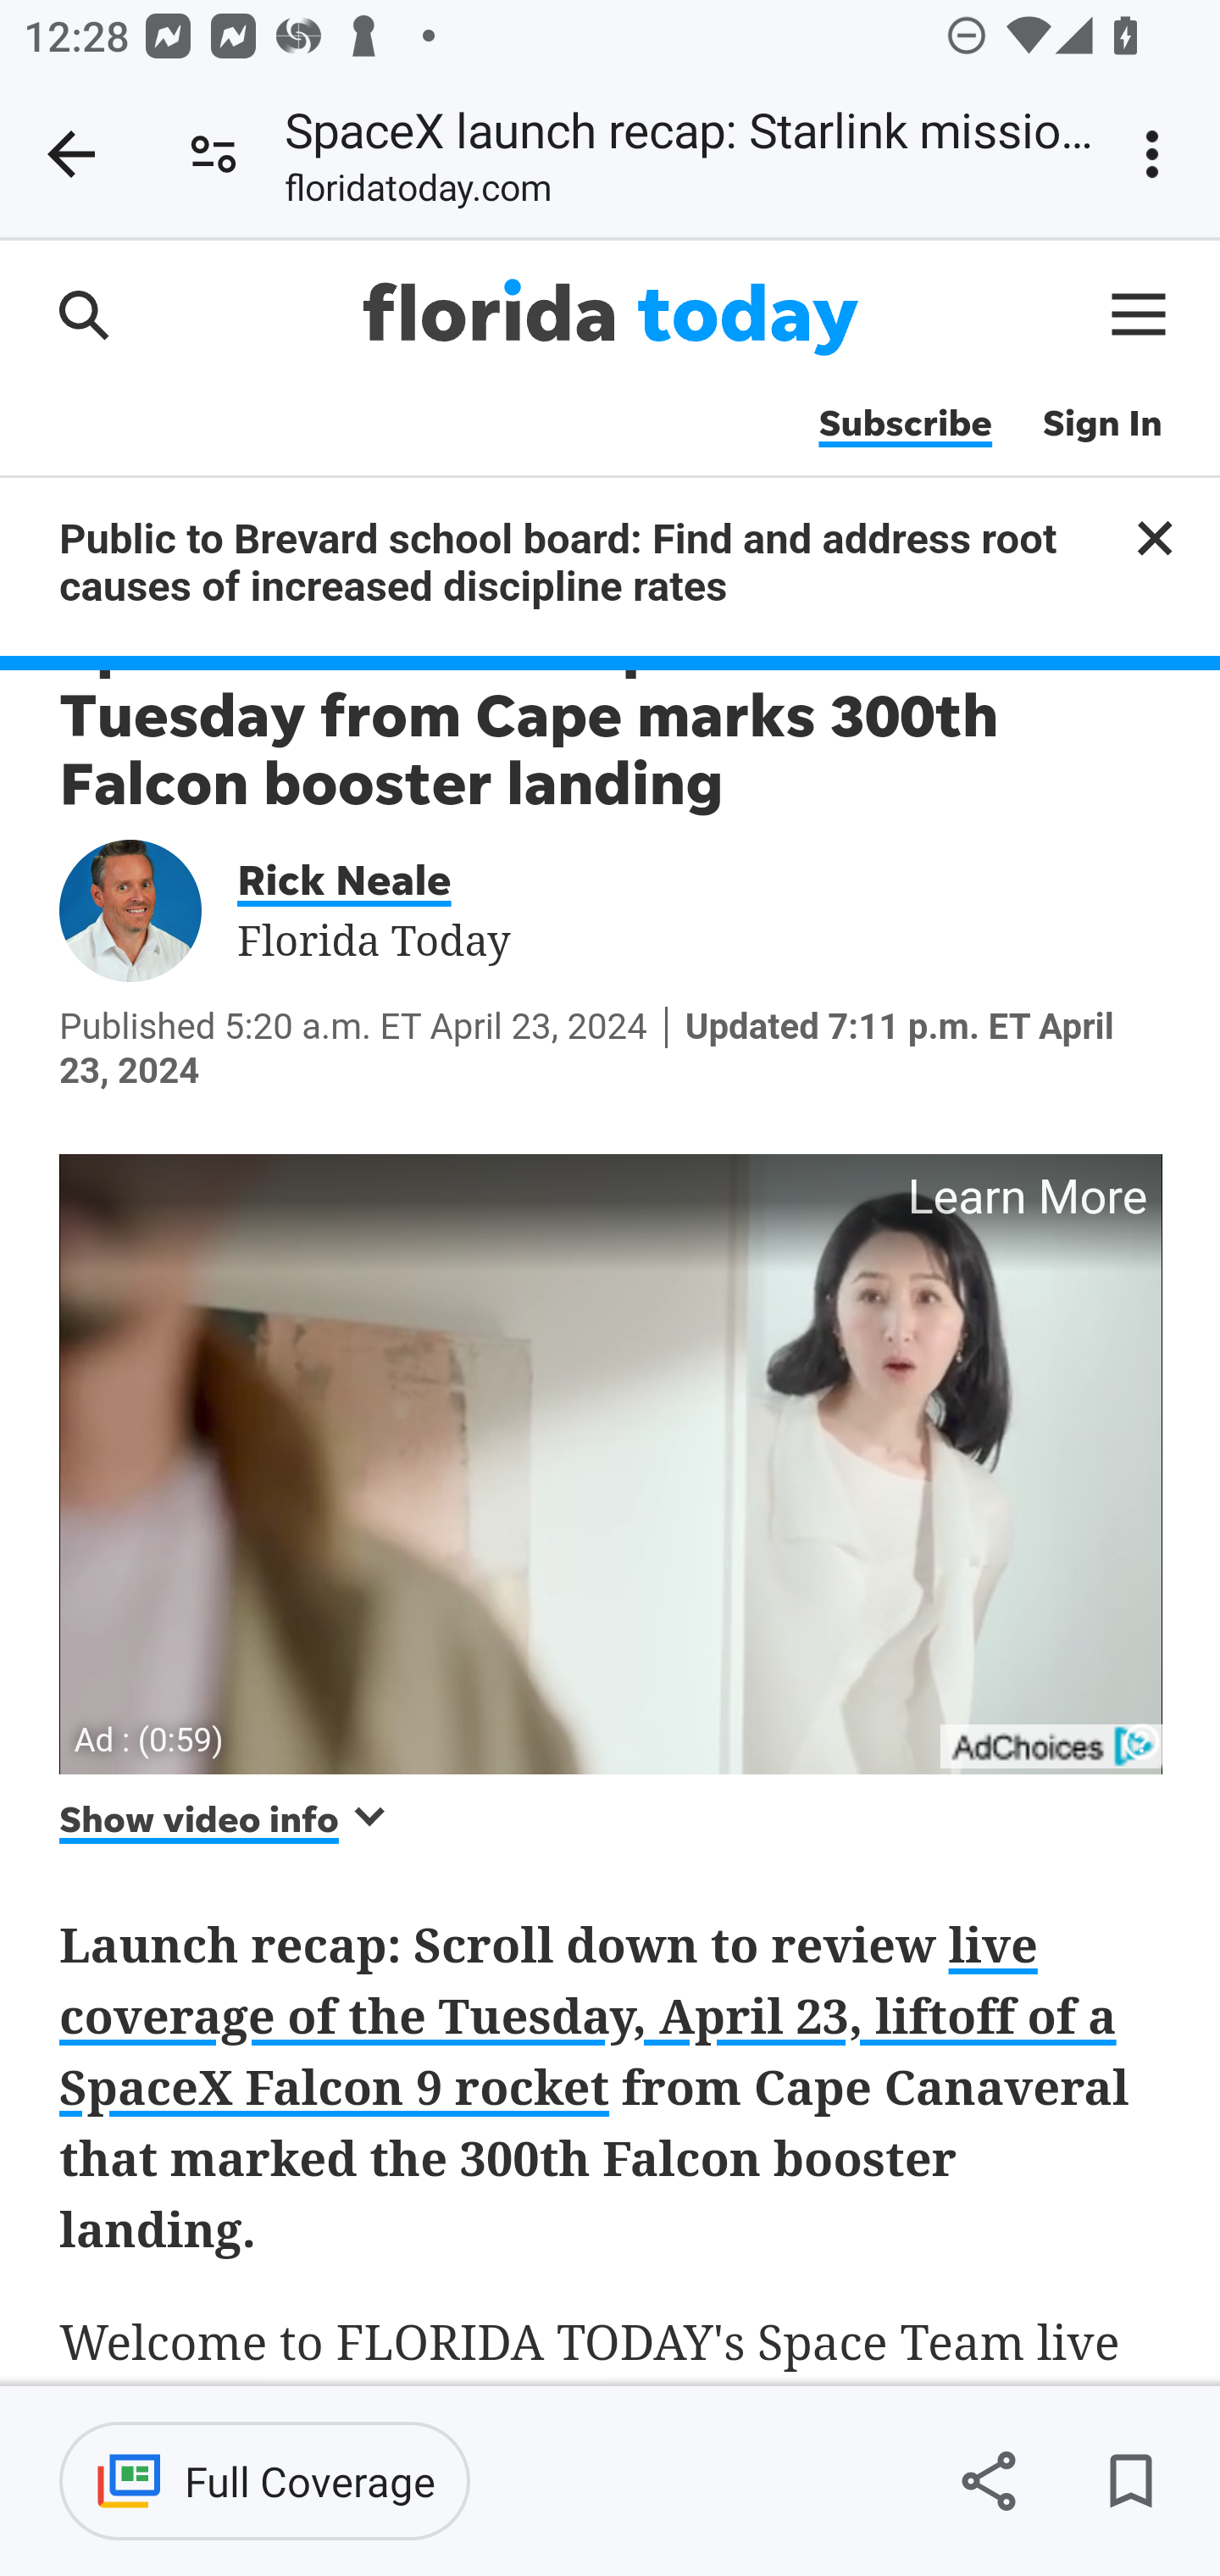  I want to click on Close tab, so click(71, 154).